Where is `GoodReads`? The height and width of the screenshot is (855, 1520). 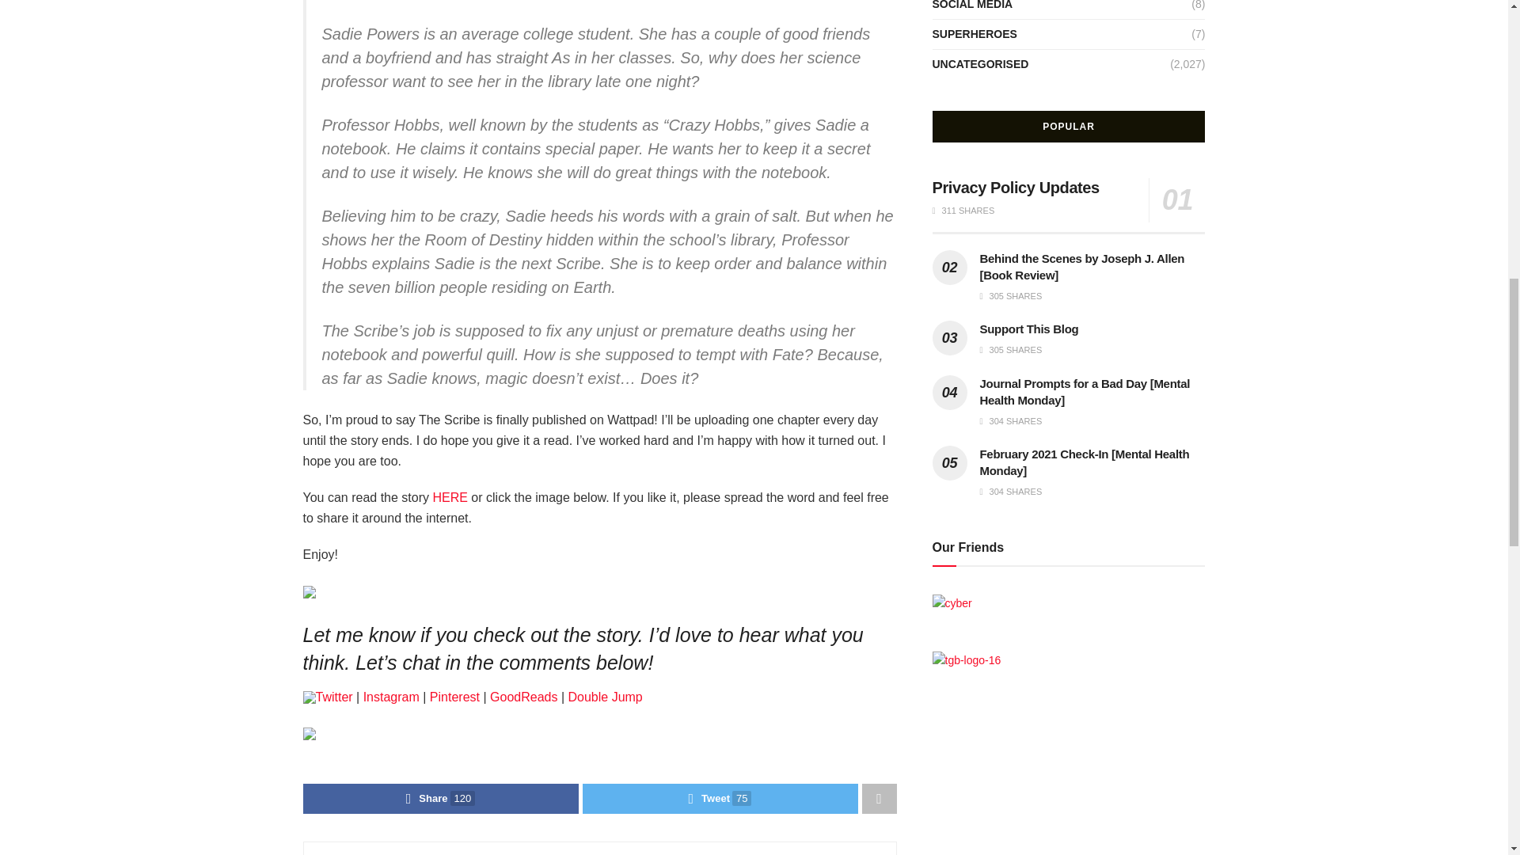 GoodReads is located at coordinates (523, 697).